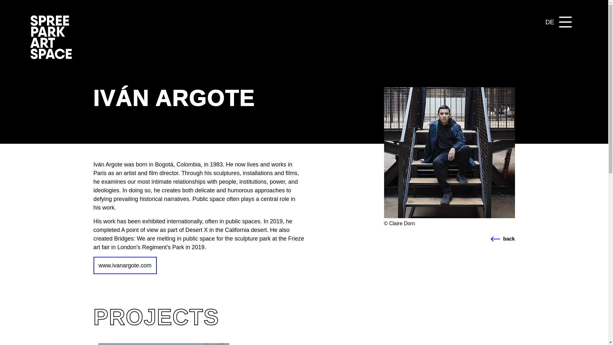  I want to click on Spreepark artspaceSpreepark Artspace, so click(449, 239).